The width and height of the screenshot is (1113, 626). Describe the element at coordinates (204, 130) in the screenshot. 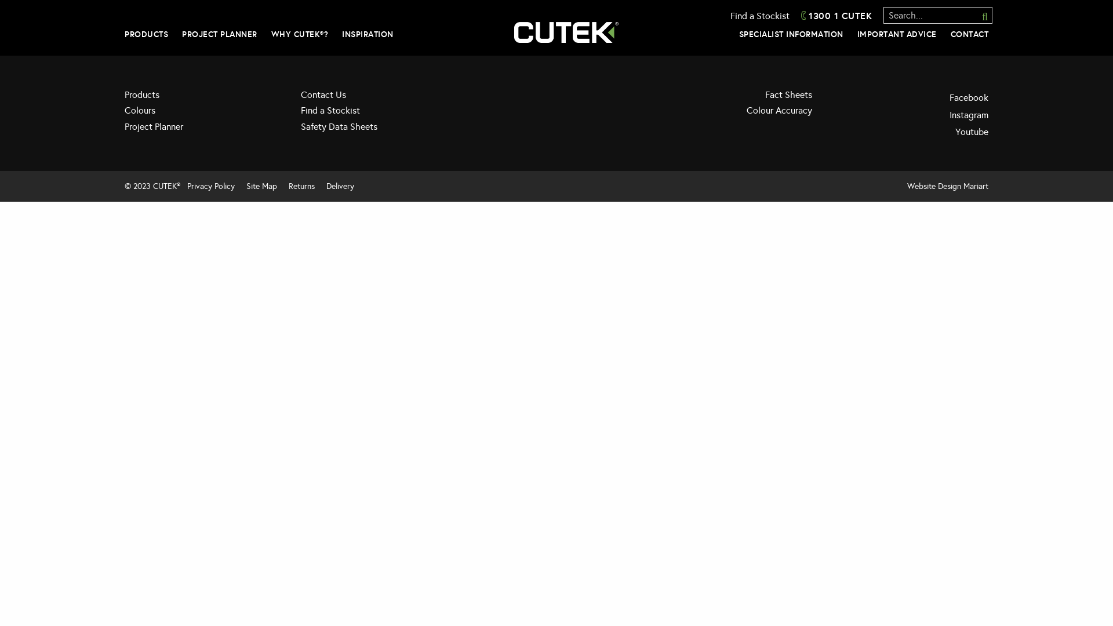

I see `Project Planner` at that location.